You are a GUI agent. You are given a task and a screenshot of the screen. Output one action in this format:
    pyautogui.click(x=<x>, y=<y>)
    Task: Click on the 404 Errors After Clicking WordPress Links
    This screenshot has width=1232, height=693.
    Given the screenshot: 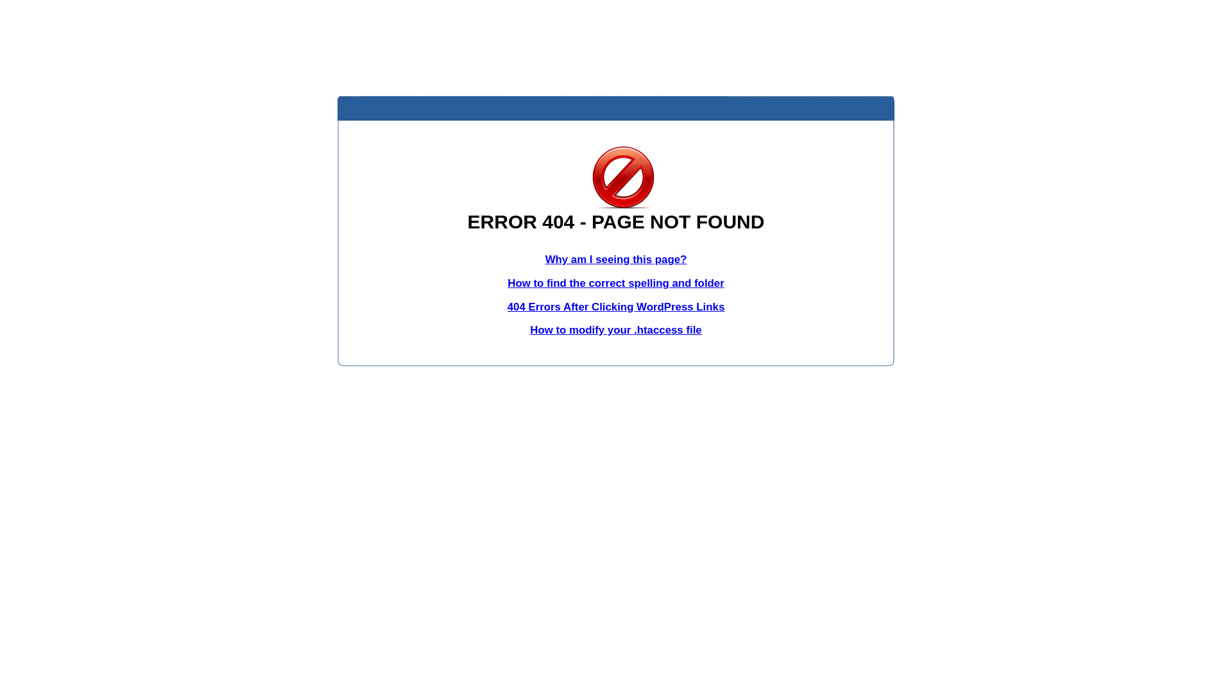 What is the action you would take?
    pyautogui.click(x=616, y=307)
    